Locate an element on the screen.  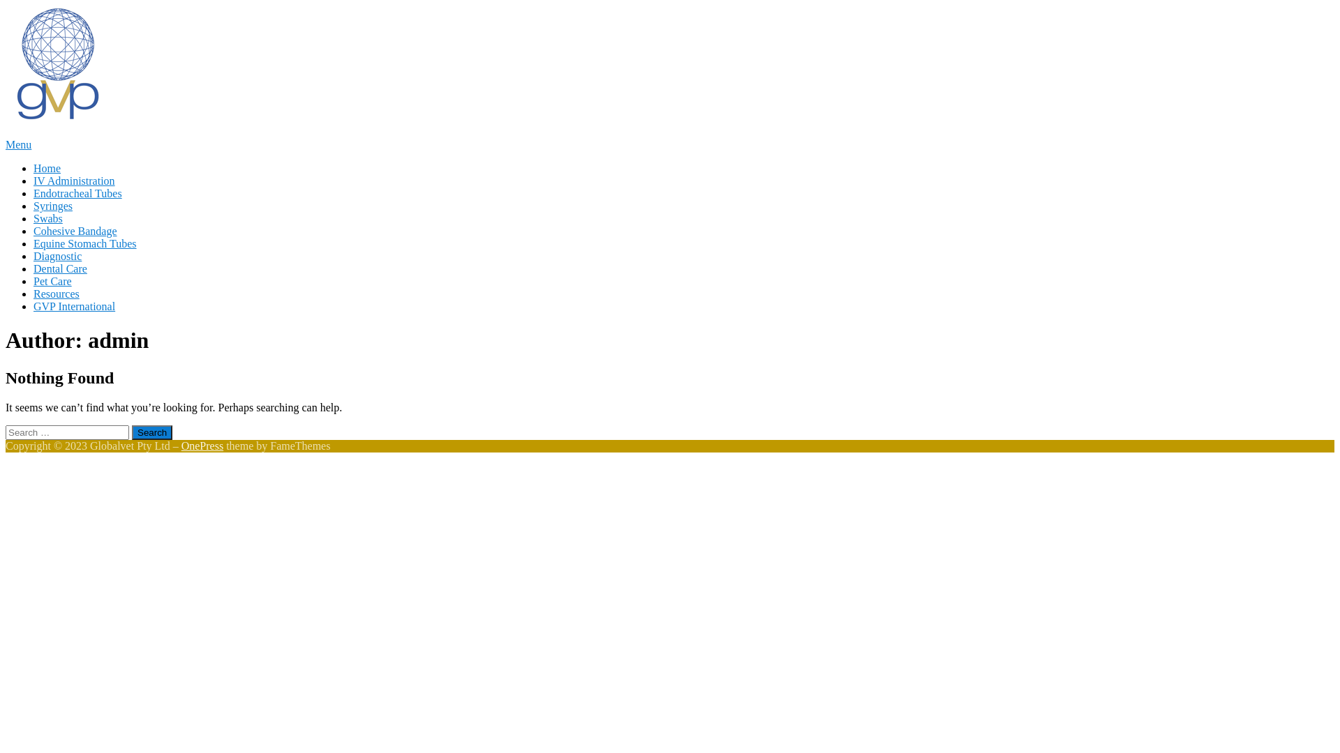
Equine Stomach Tubes is located at coordinates (85, 244).